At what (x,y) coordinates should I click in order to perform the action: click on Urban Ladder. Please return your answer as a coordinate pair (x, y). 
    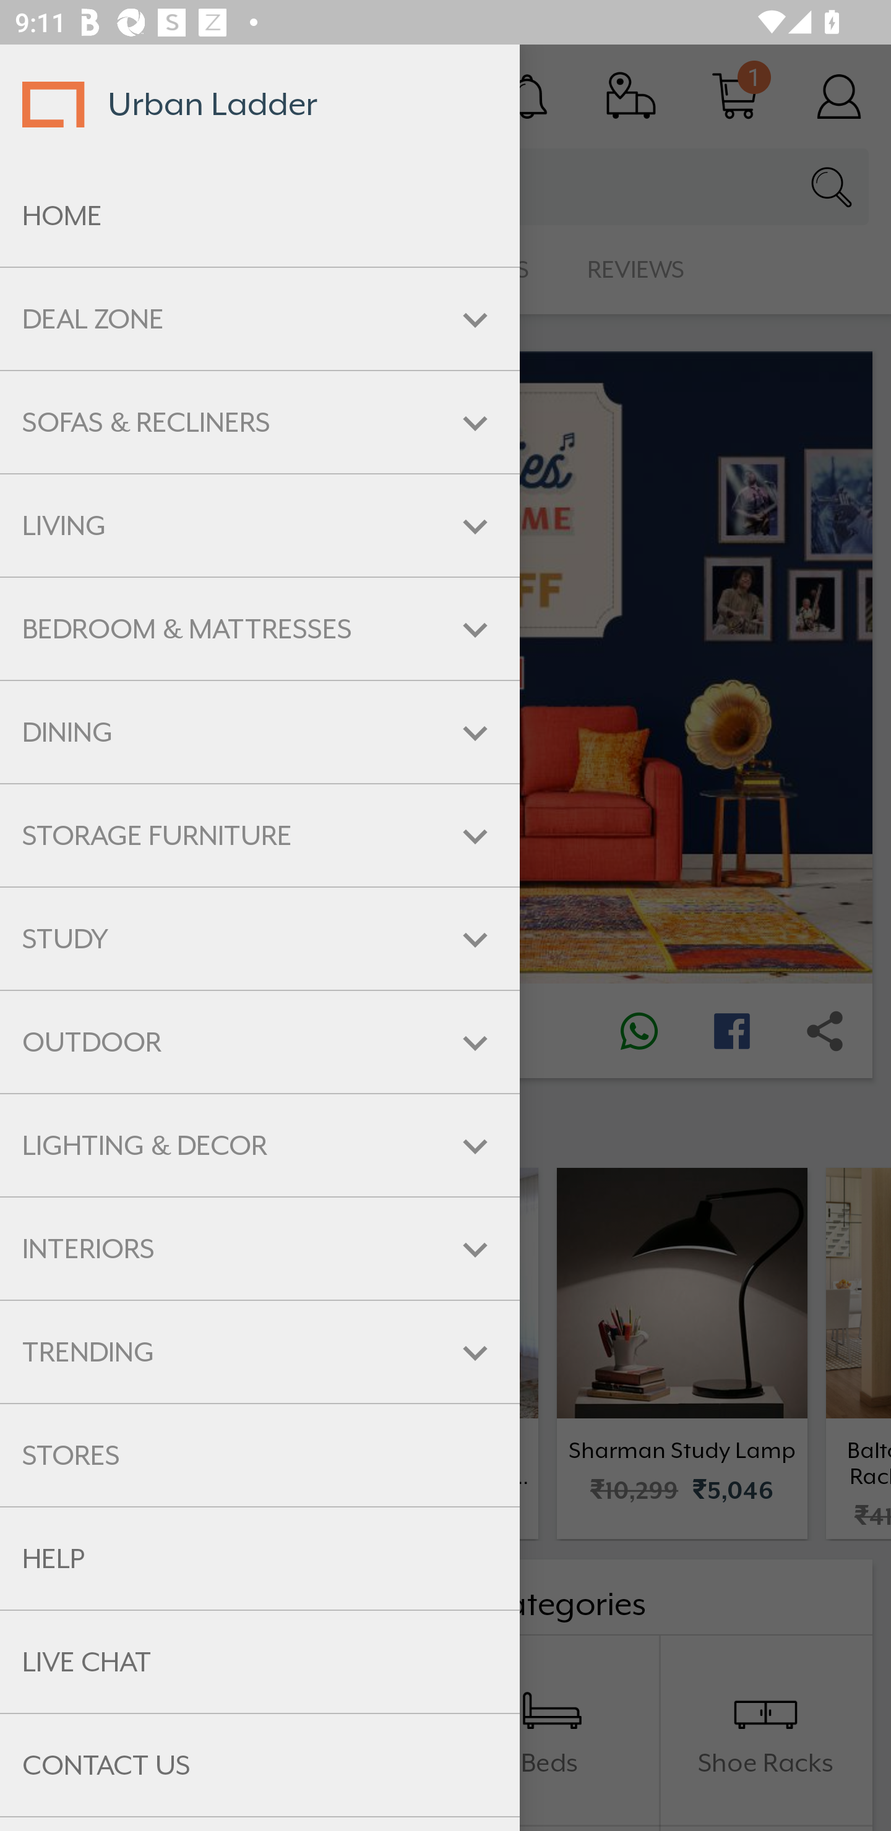
    Looking at the image, I should click on (260, 104).